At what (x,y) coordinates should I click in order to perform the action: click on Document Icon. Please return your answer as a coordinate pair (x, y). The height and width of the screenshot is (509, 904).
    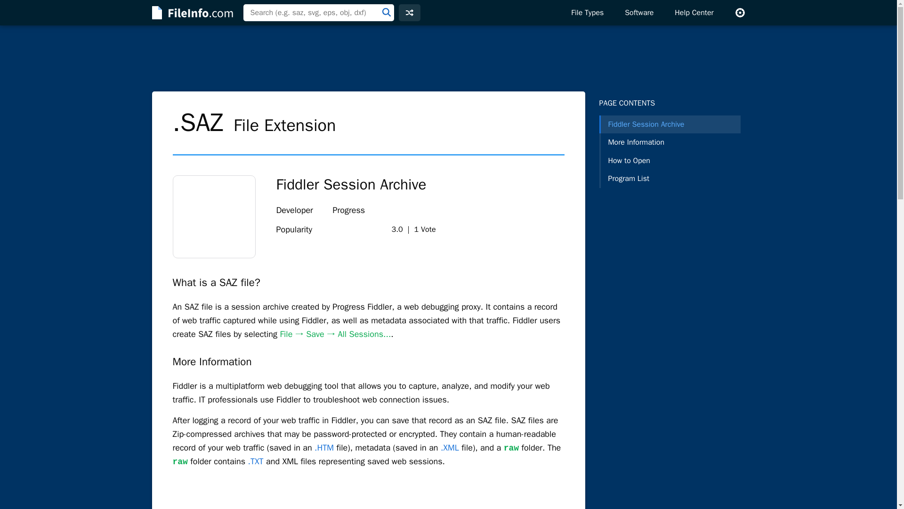
    Looking at the image, I should click on (214, 216).